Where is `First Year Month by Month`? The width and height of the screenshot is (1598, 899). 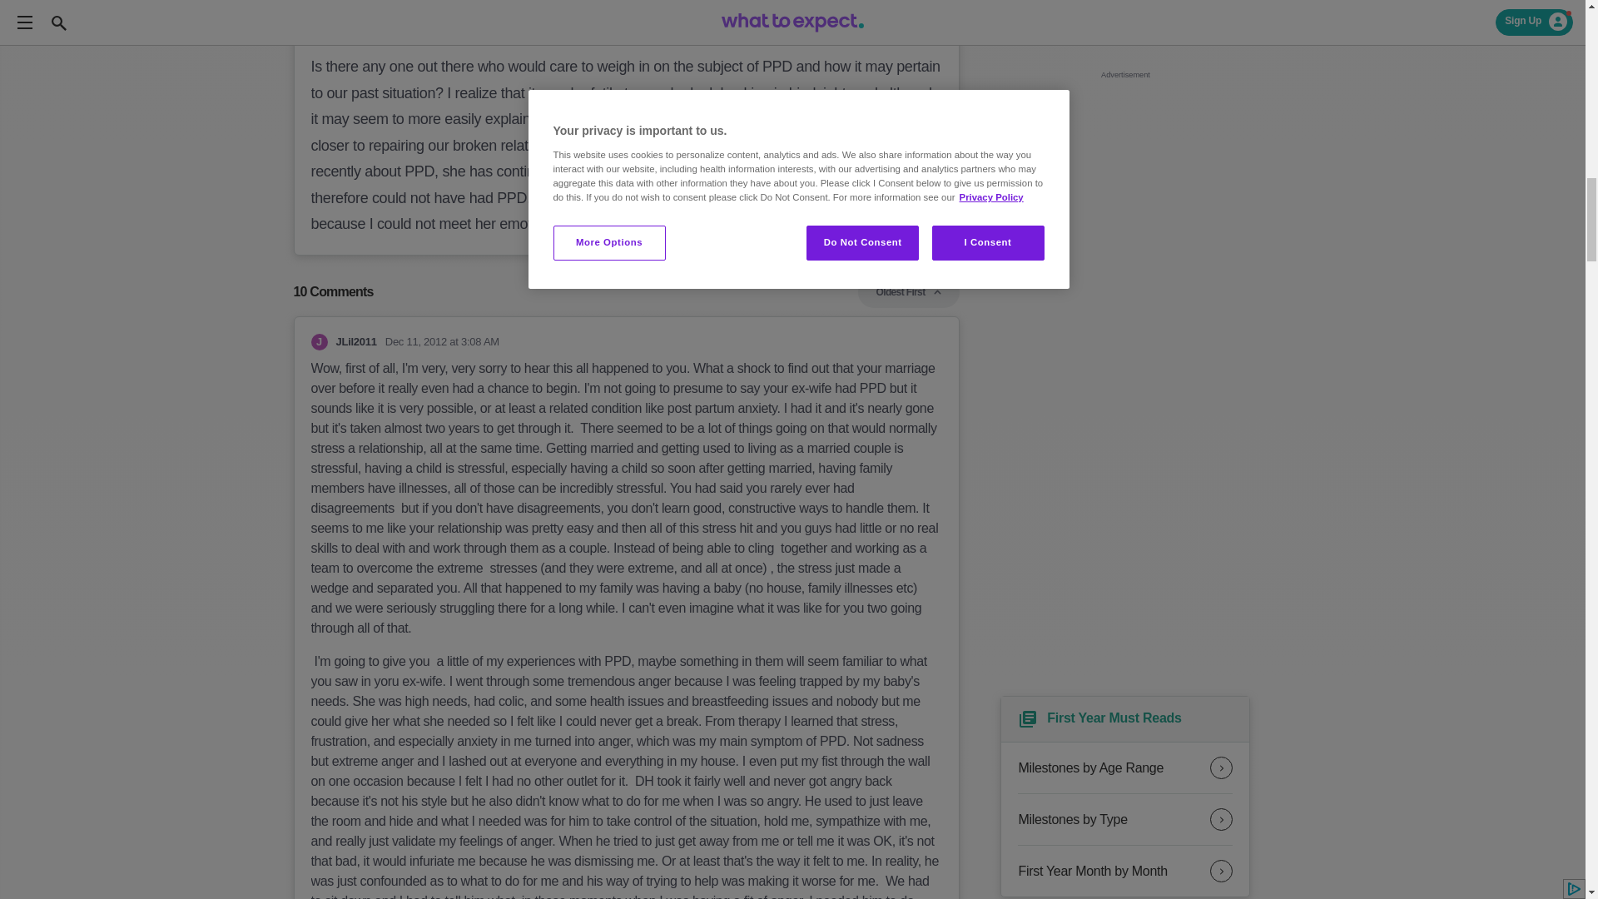 First Year Month by Month is located at coordinates (1125, 871).